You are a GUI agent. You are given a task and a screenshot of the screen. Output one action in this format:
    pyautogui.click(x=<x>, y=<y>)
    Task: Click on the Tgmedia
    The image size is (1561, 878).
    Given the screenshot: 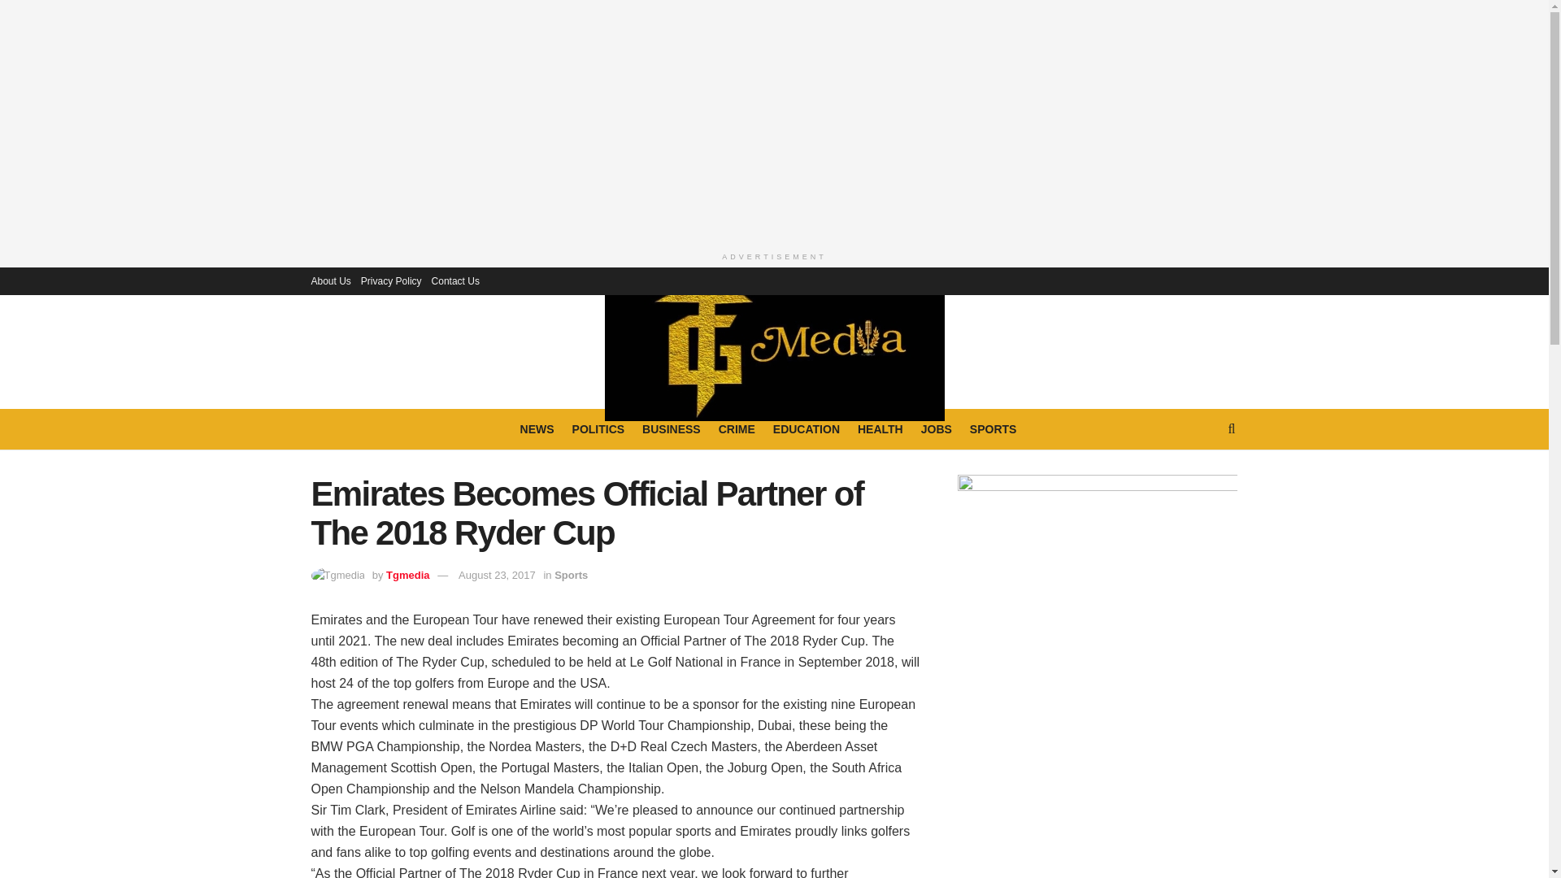 What is the action you would take?
    pyautogui.click(x=407, y=574)
    